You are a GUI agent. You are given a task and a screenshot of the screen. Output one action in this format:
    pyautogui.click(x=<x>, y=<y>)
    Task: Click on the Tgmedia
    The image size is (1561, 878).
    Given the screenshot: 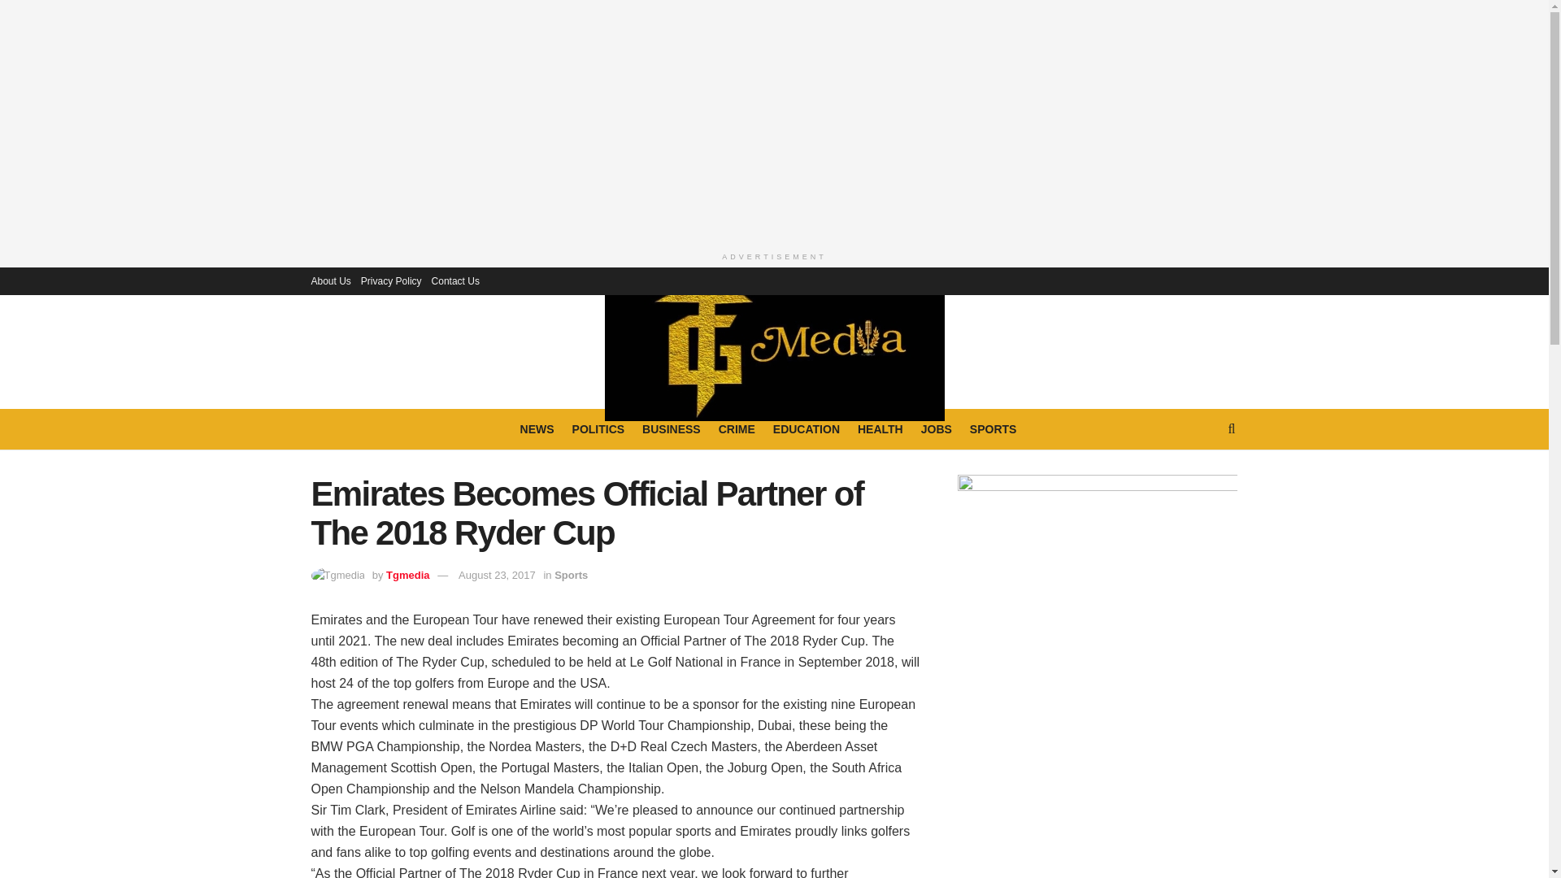 What is the action you would take?
    pyautogui.click(x=407, y=574)
    